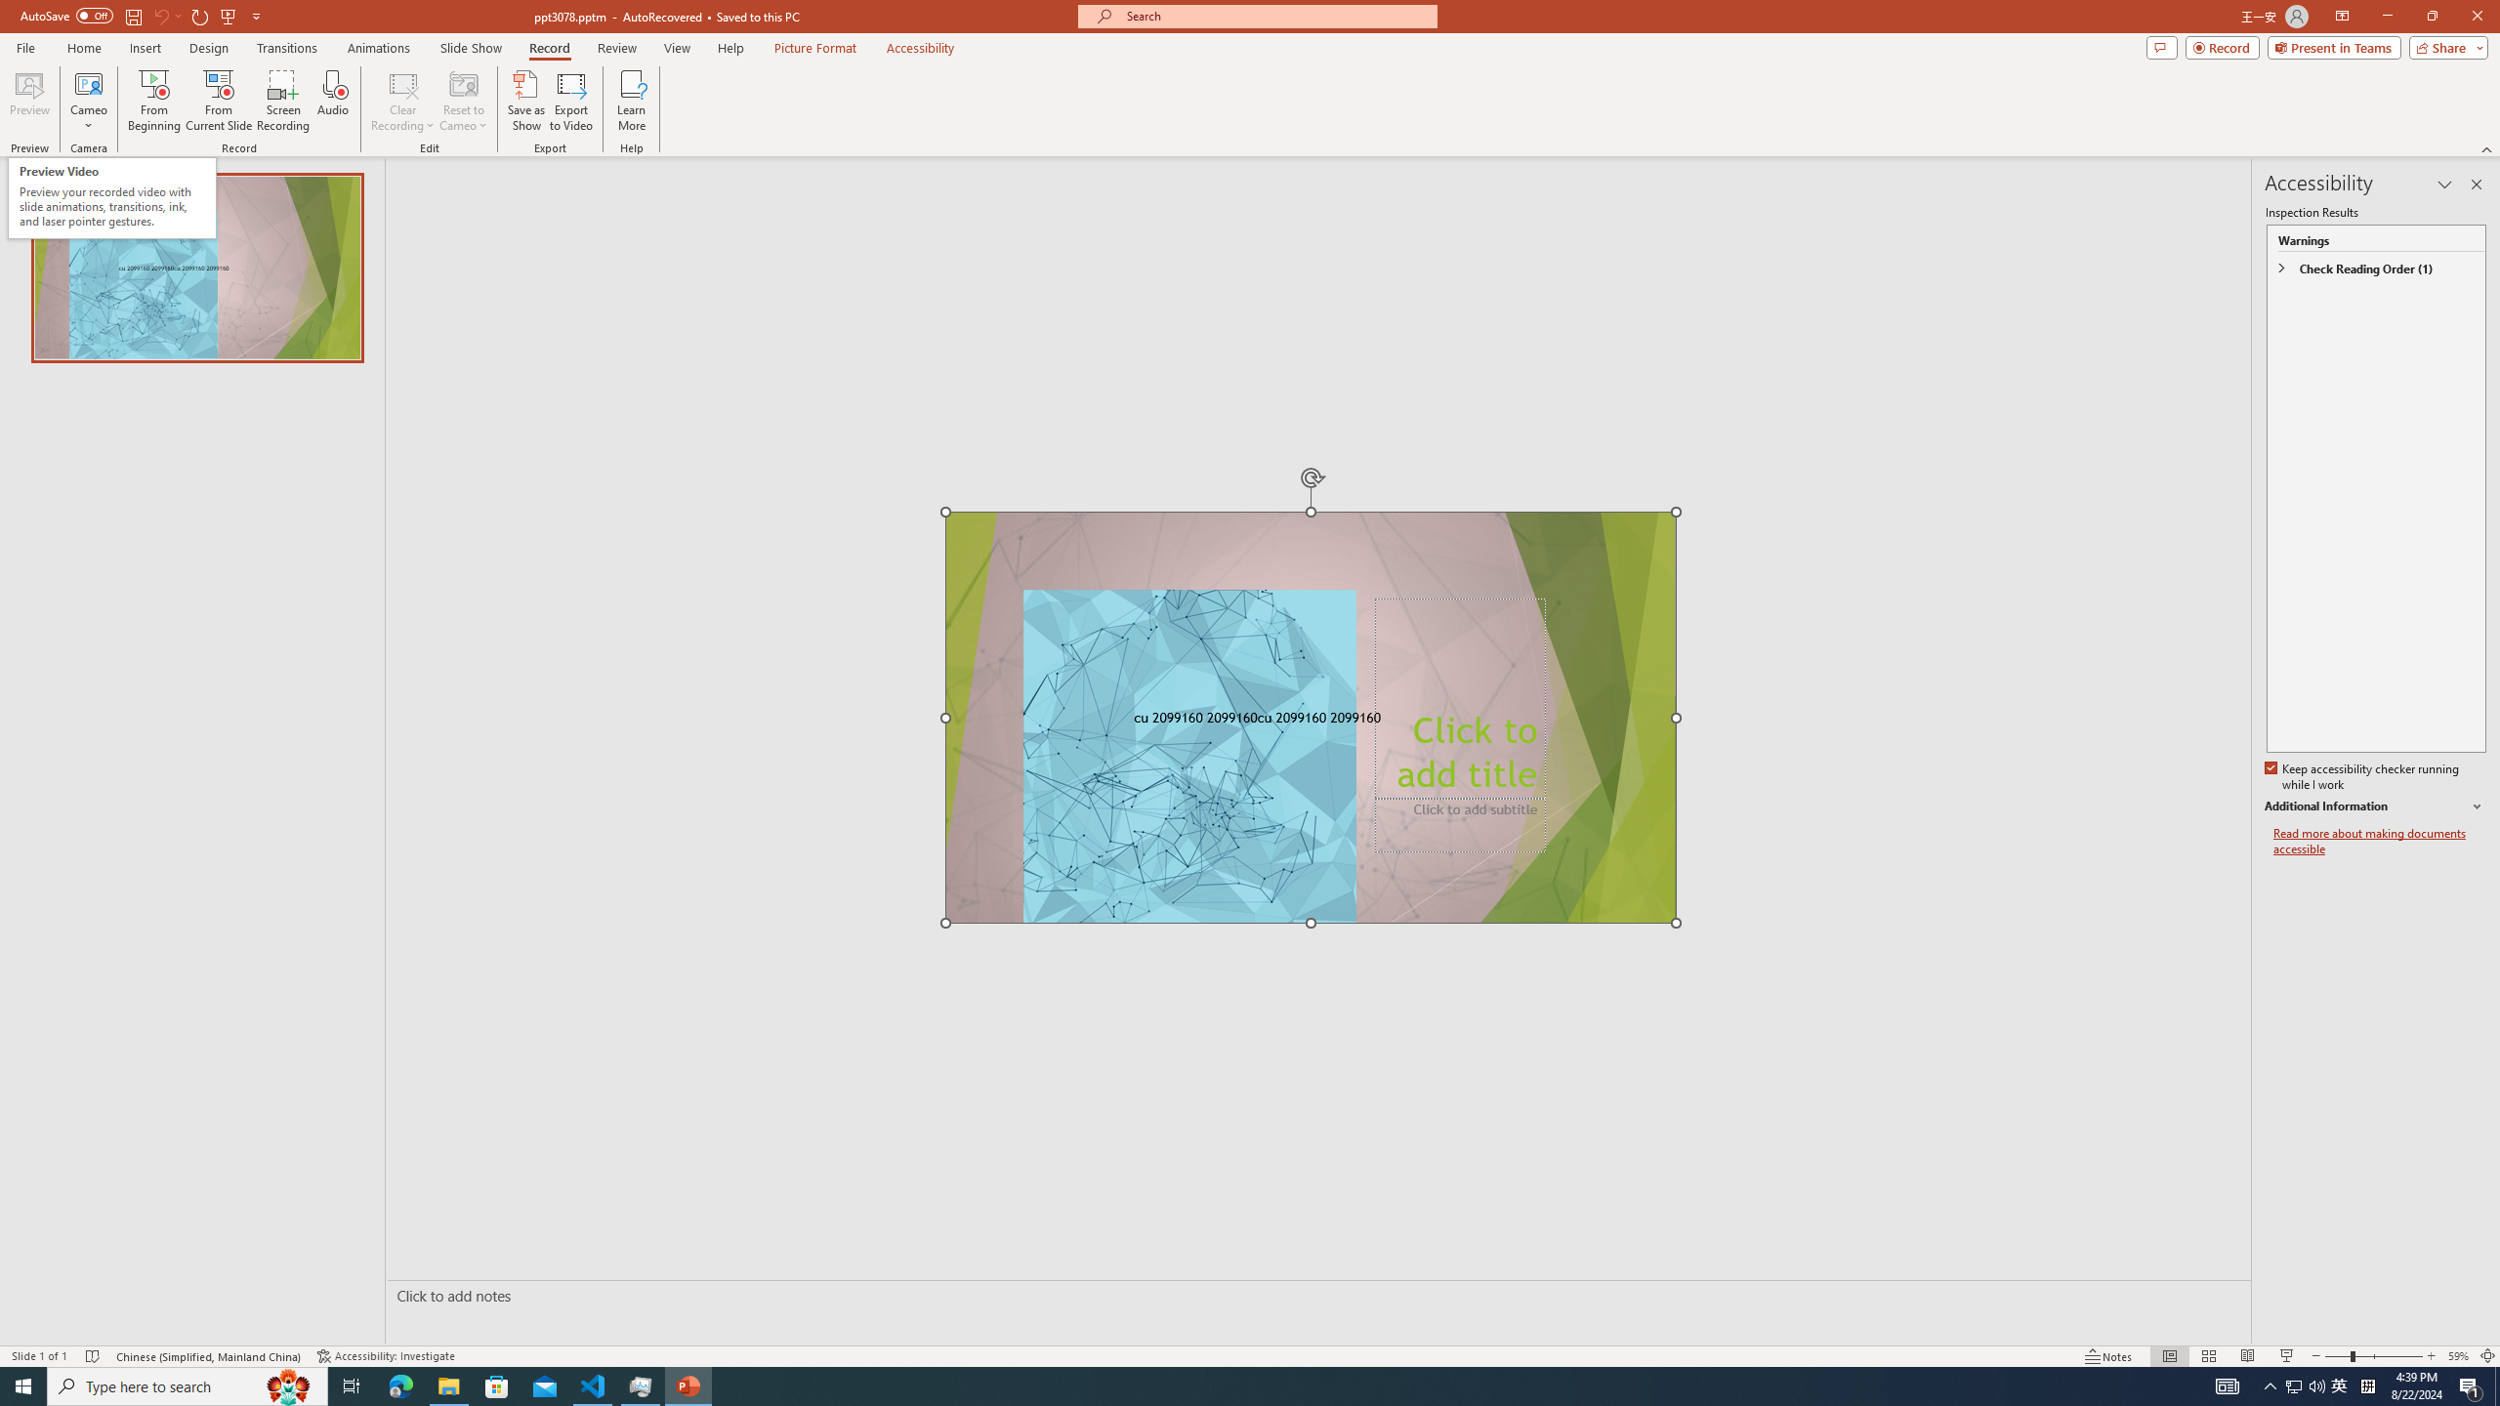 The image size is (2500, 1406). I want to click on Audio, so click(332, 101).